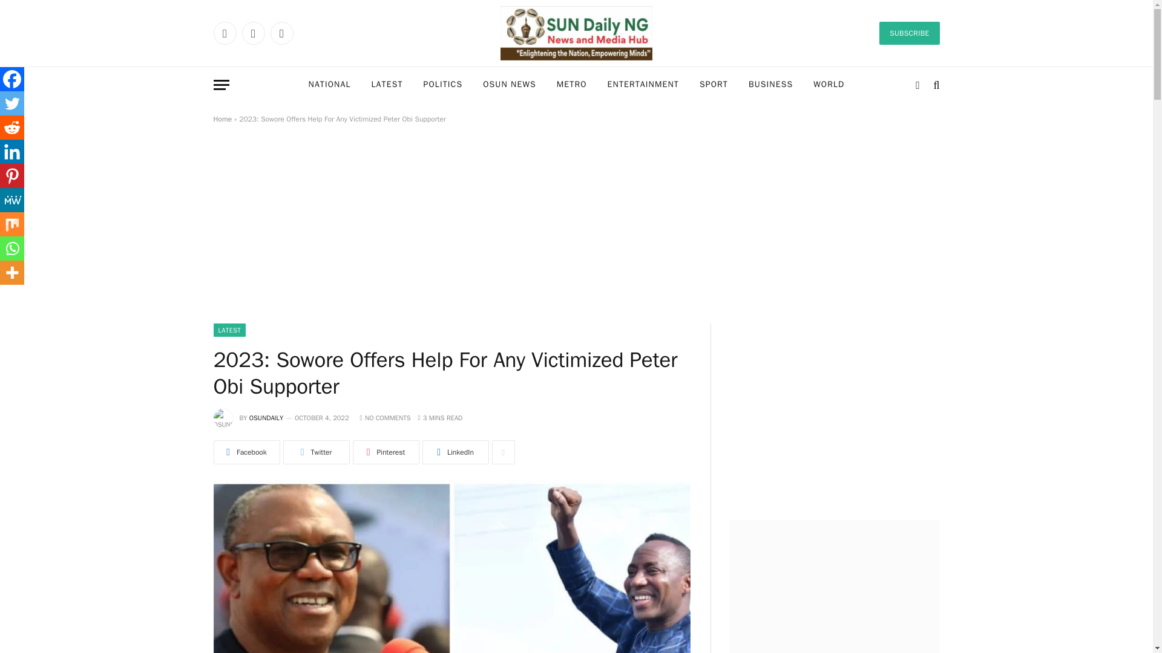  What do you see at coordinates (266, 417) in the screenshot?
I see `OSUNDAILY` at bounding box center [266, 417].